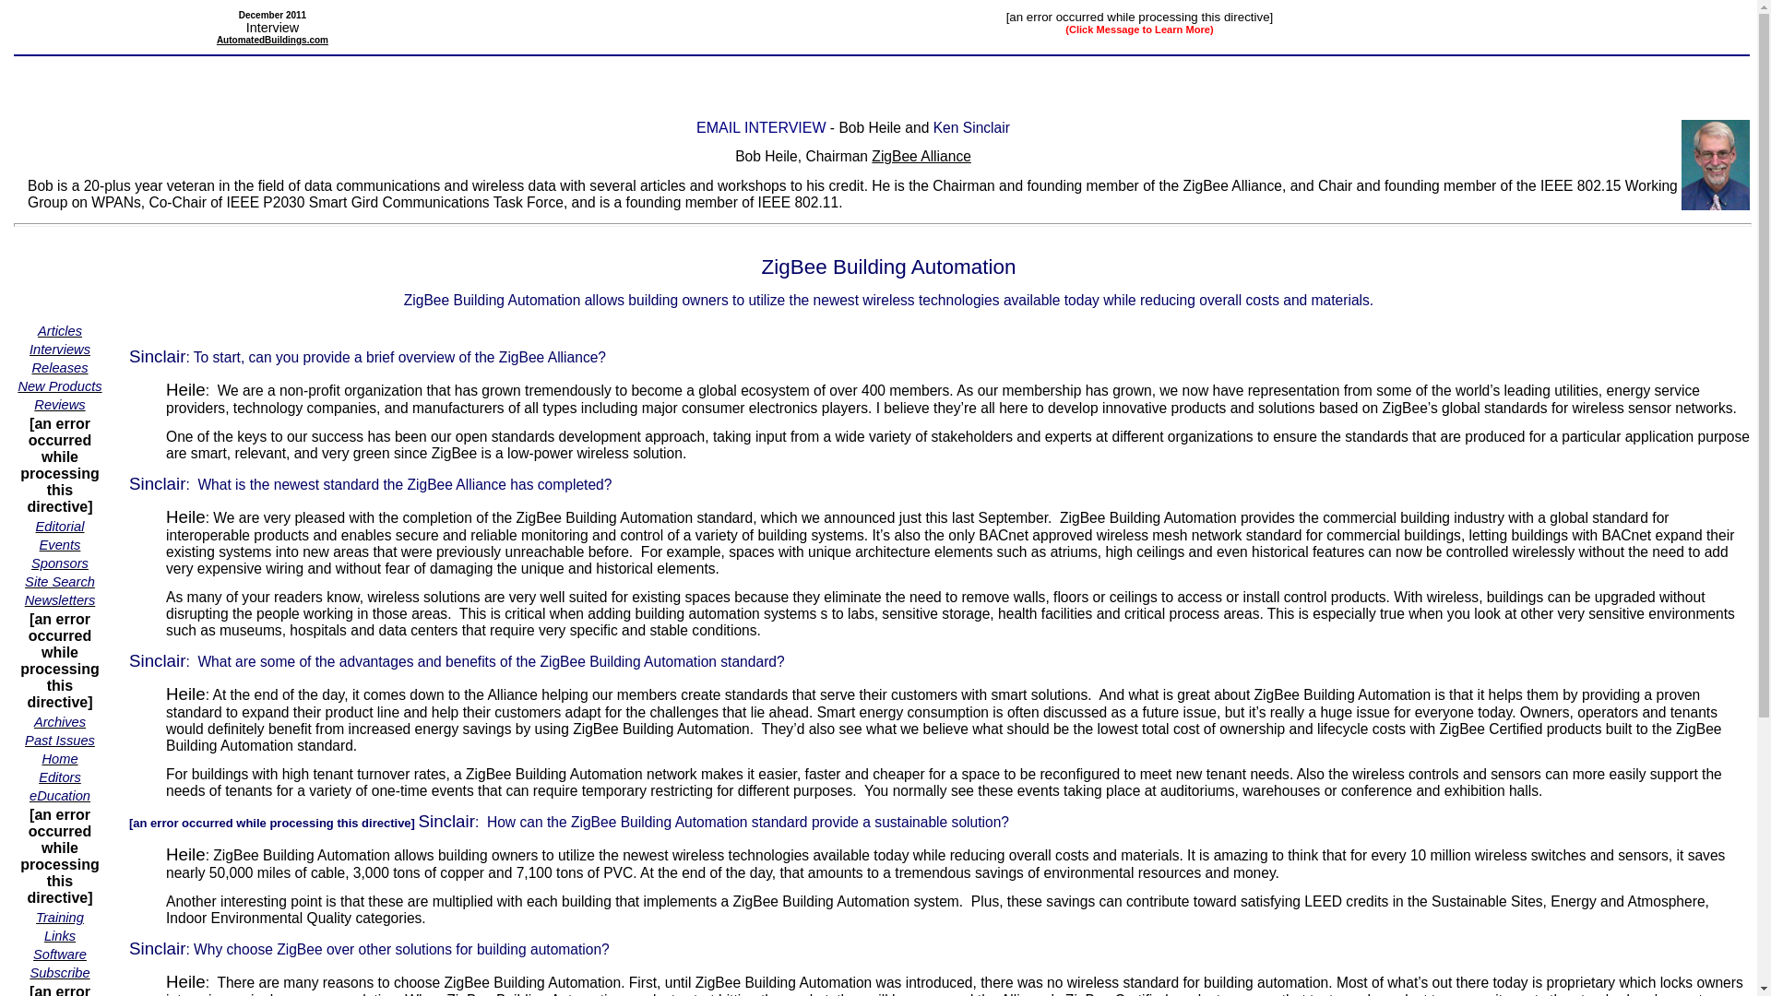  What do you see at coordinates (59, 404) in the screenshot?
I see `Reviews` at bounding box center [59, 404].